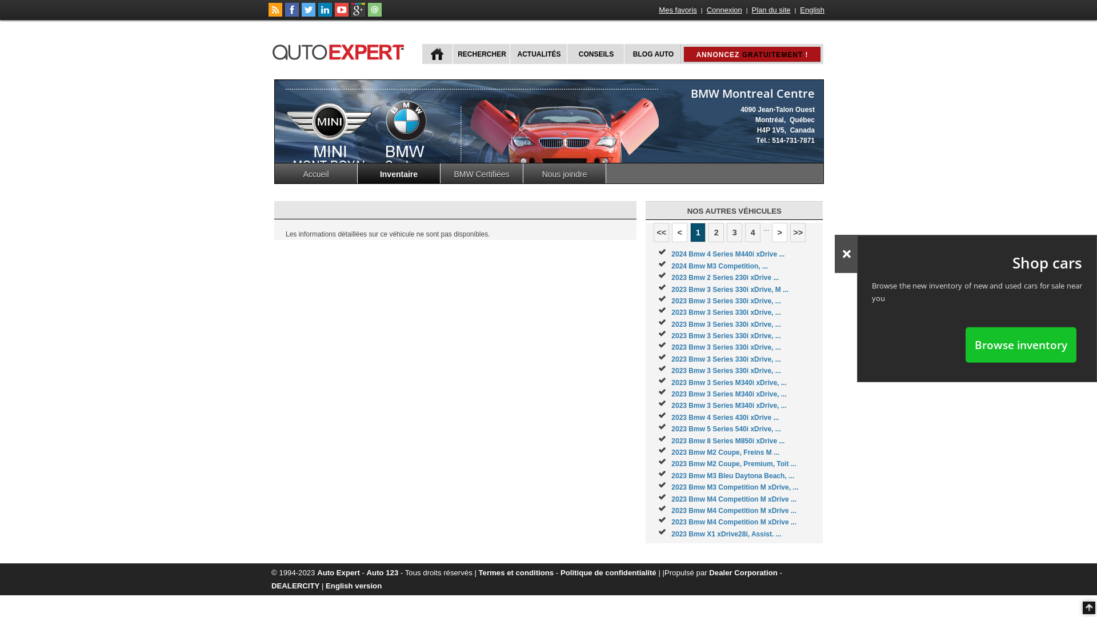  I want to click on 2023 Bmw M4 Competition M xDrive ..., so click(734, 522).